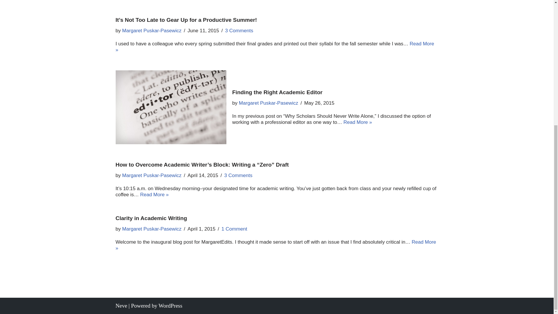 The width and height of the screenshot is (558, 314). I want to click on Clarity in Academic Writing, so click(151, 218).